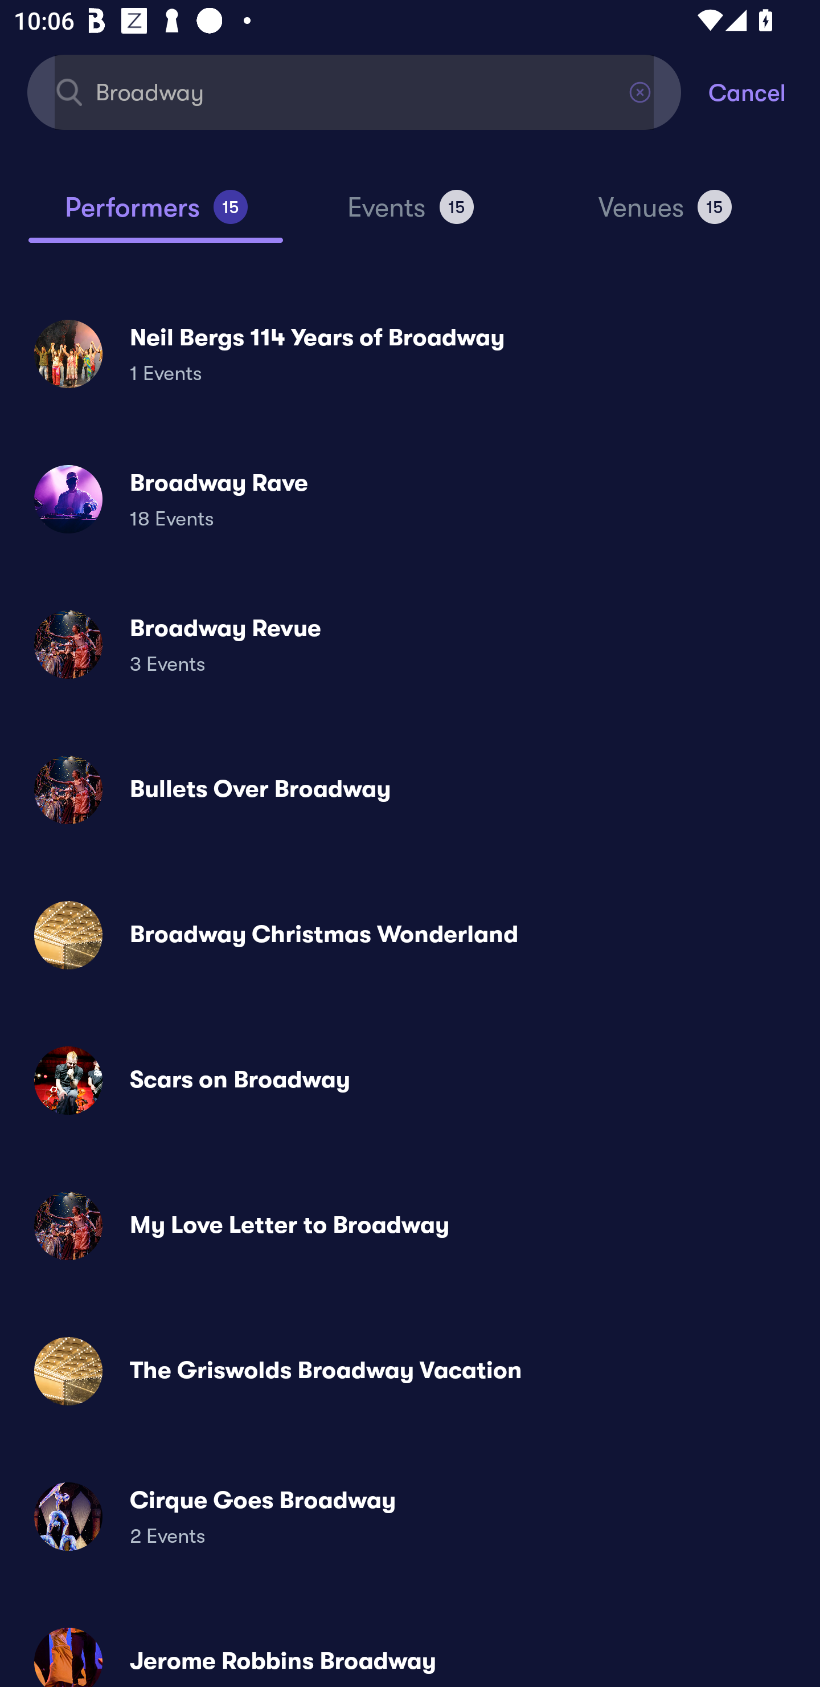 Image resolution: width=820 pixels, height=1687 pixels. What do you see at coordinates (410, 1225) in the screenshot?
I see `My Love Letter to Broadway` at bounding box center [410, 1225].